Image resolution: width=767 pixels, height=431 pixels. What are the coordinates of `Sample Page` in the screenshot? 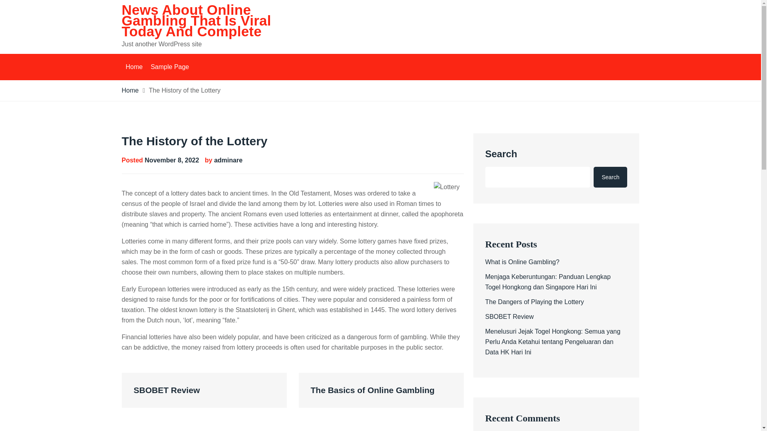 It's located at (169, 67).